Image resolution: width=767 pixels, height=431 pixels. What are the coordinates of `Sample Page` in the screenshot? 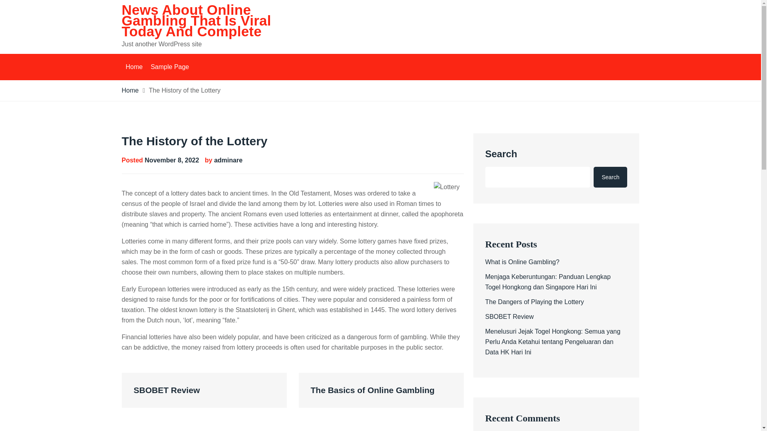 It's located at (169, 67).